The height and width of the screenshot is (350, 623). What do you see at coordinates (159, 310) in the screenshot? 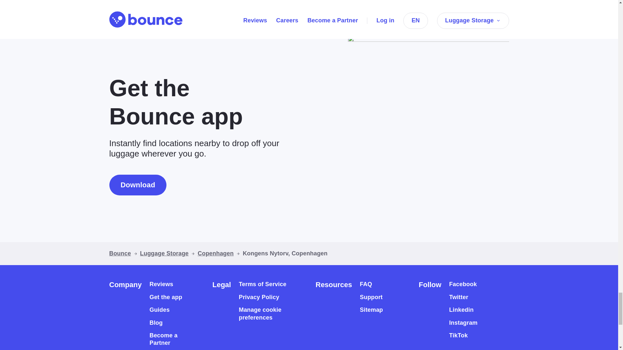
I see `Guides` at bounding box center [159, 310].